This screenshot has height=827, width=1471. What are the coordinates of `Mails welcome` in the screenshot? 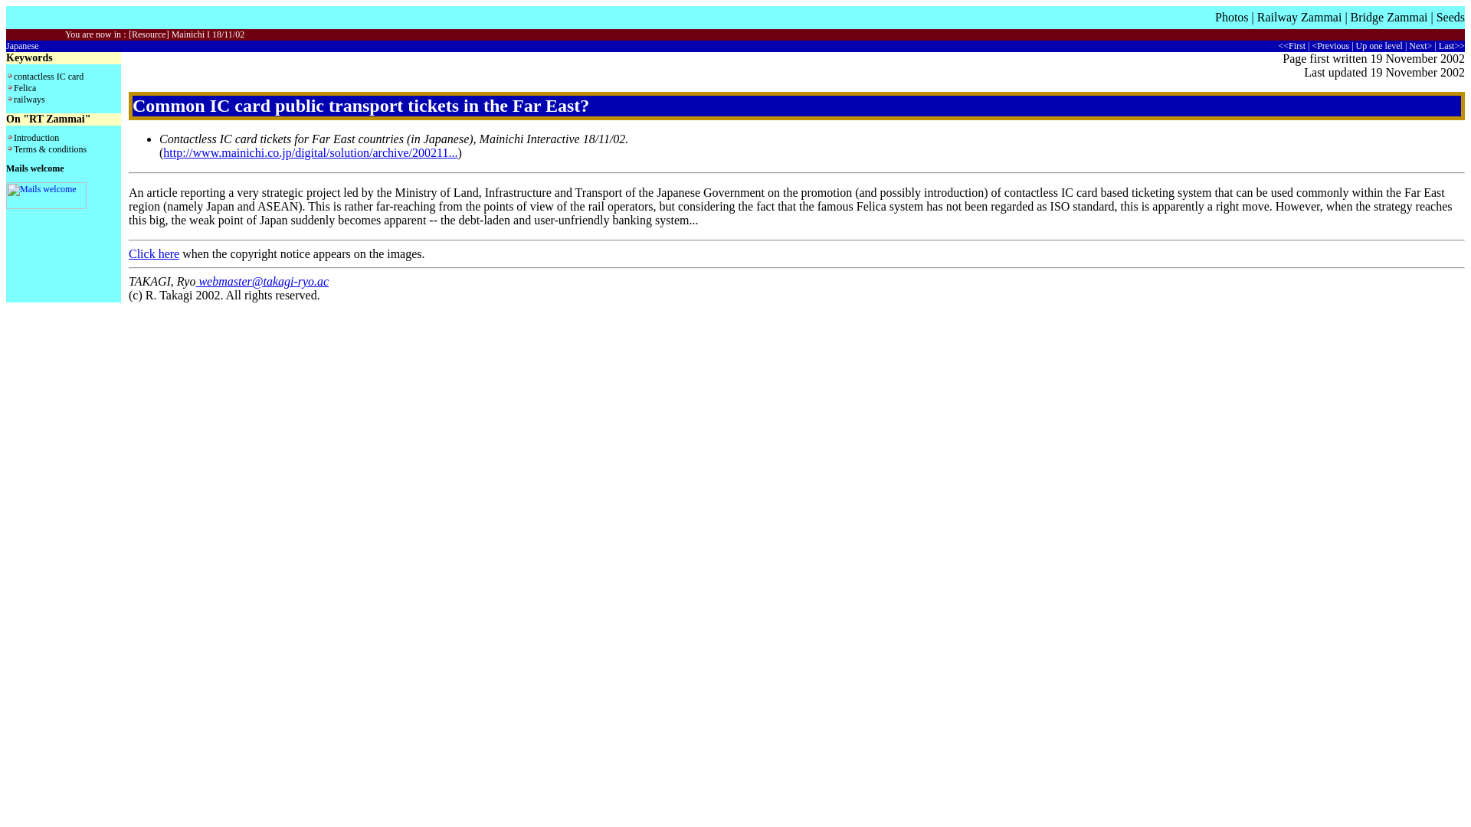 It's located at (35, 168).